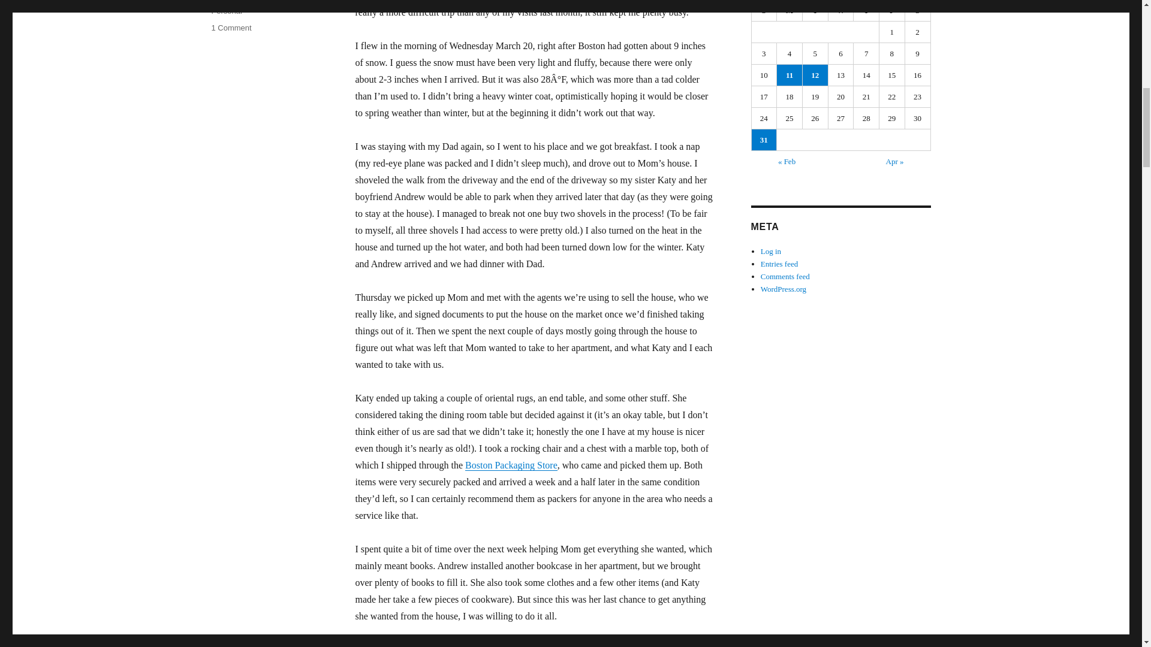 The height and width of the screenshot is (647, 1151). Describe the element at coordinates (226, 11) in the screenshot. I see `Personal` at that location.